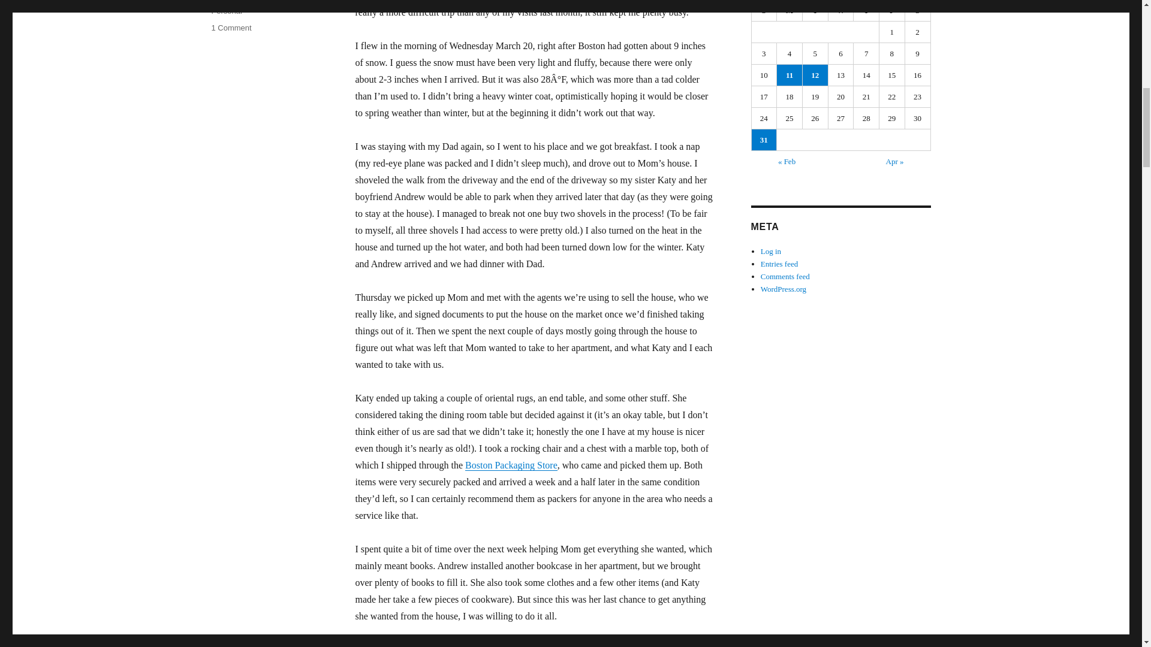 The height and width of the screenshot is (647, 1151). Describe the element at coordinates (226, 11) in the screenshot. I see `Personal` at that location.